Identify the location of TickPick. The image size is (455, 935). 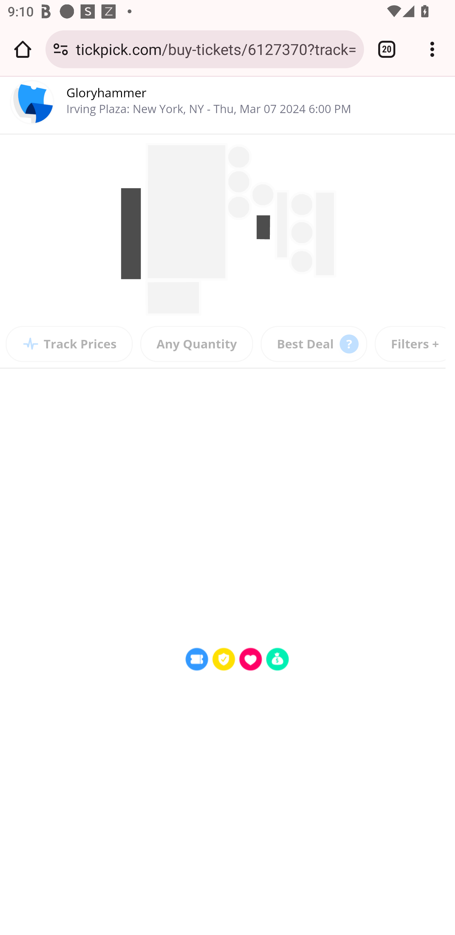
(33, 105).